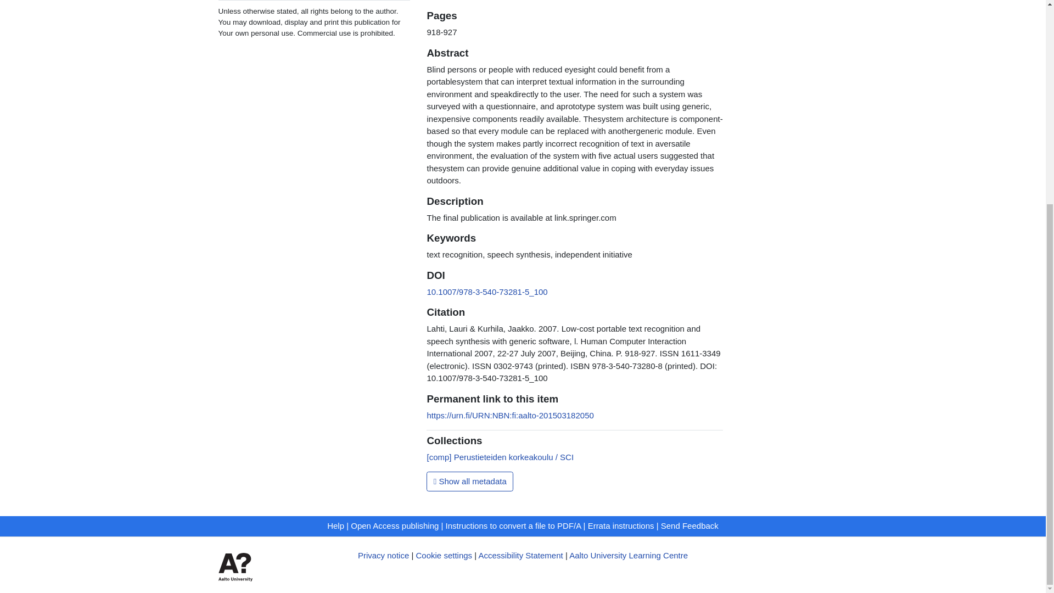 This screenshot has height=593, width=1054. Describe the element at coordinates (520, 555) in the screenshot. I see `Accessibility Statement` at that location.